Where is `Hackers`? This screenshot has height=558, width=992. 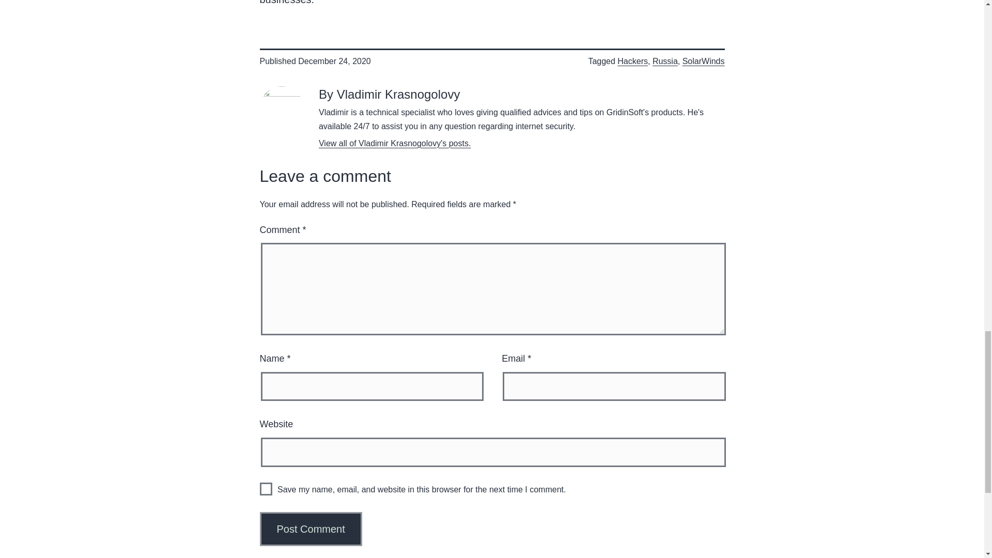 Hackers is located at coordinates (632, 61).